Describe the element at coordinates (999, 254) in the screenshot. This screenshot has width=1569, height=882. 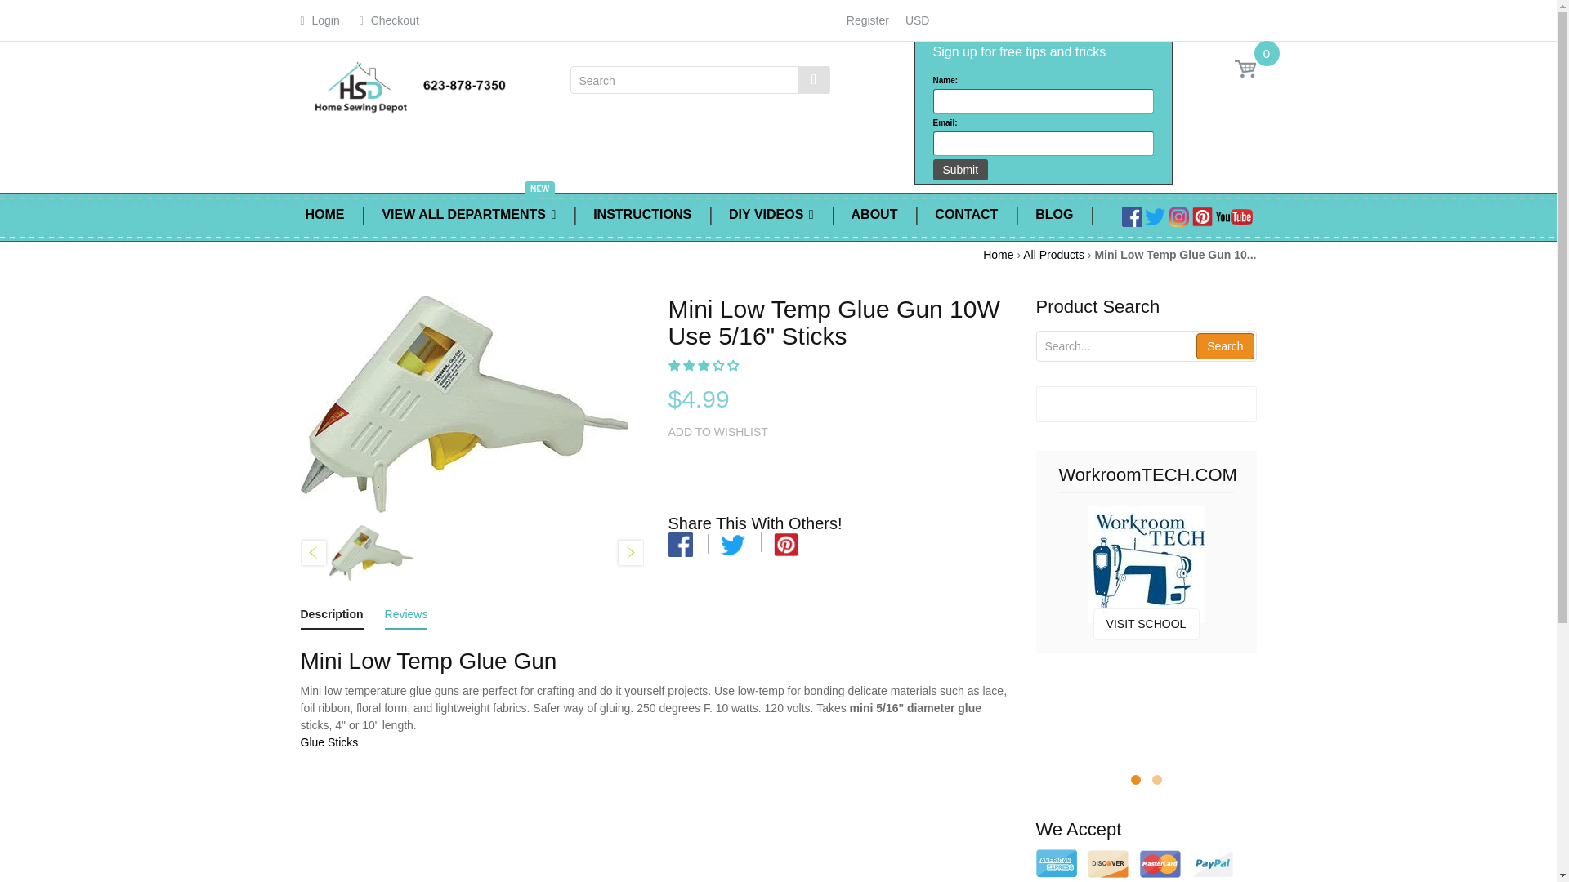
I see `Home` at that location.